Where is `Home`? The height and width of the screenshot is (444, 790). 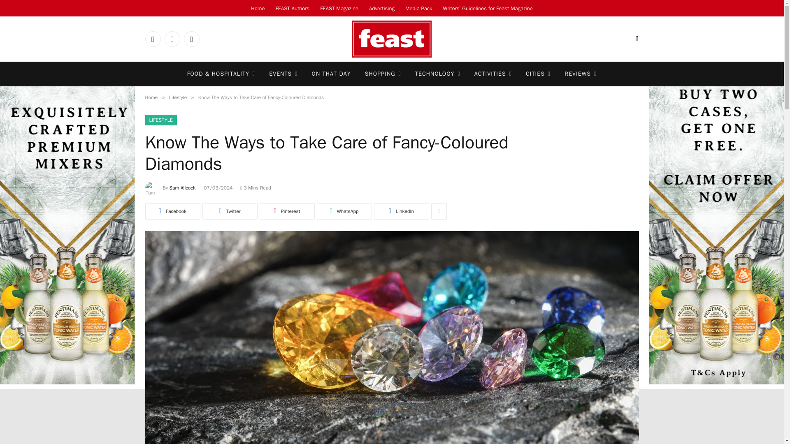 Home is located at coordinates (258, 8).